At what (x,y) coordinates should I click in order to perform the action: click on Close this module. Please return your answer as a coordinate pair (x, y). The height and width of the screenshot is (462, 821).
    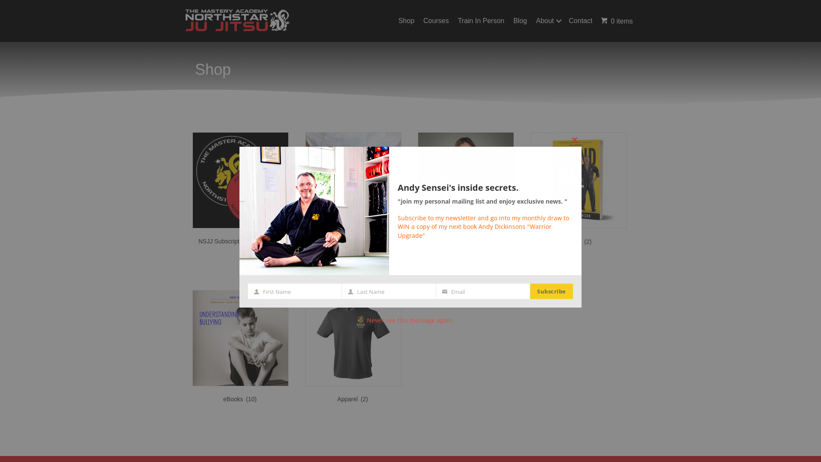
    Looking at the image, I should click on (575, 140).